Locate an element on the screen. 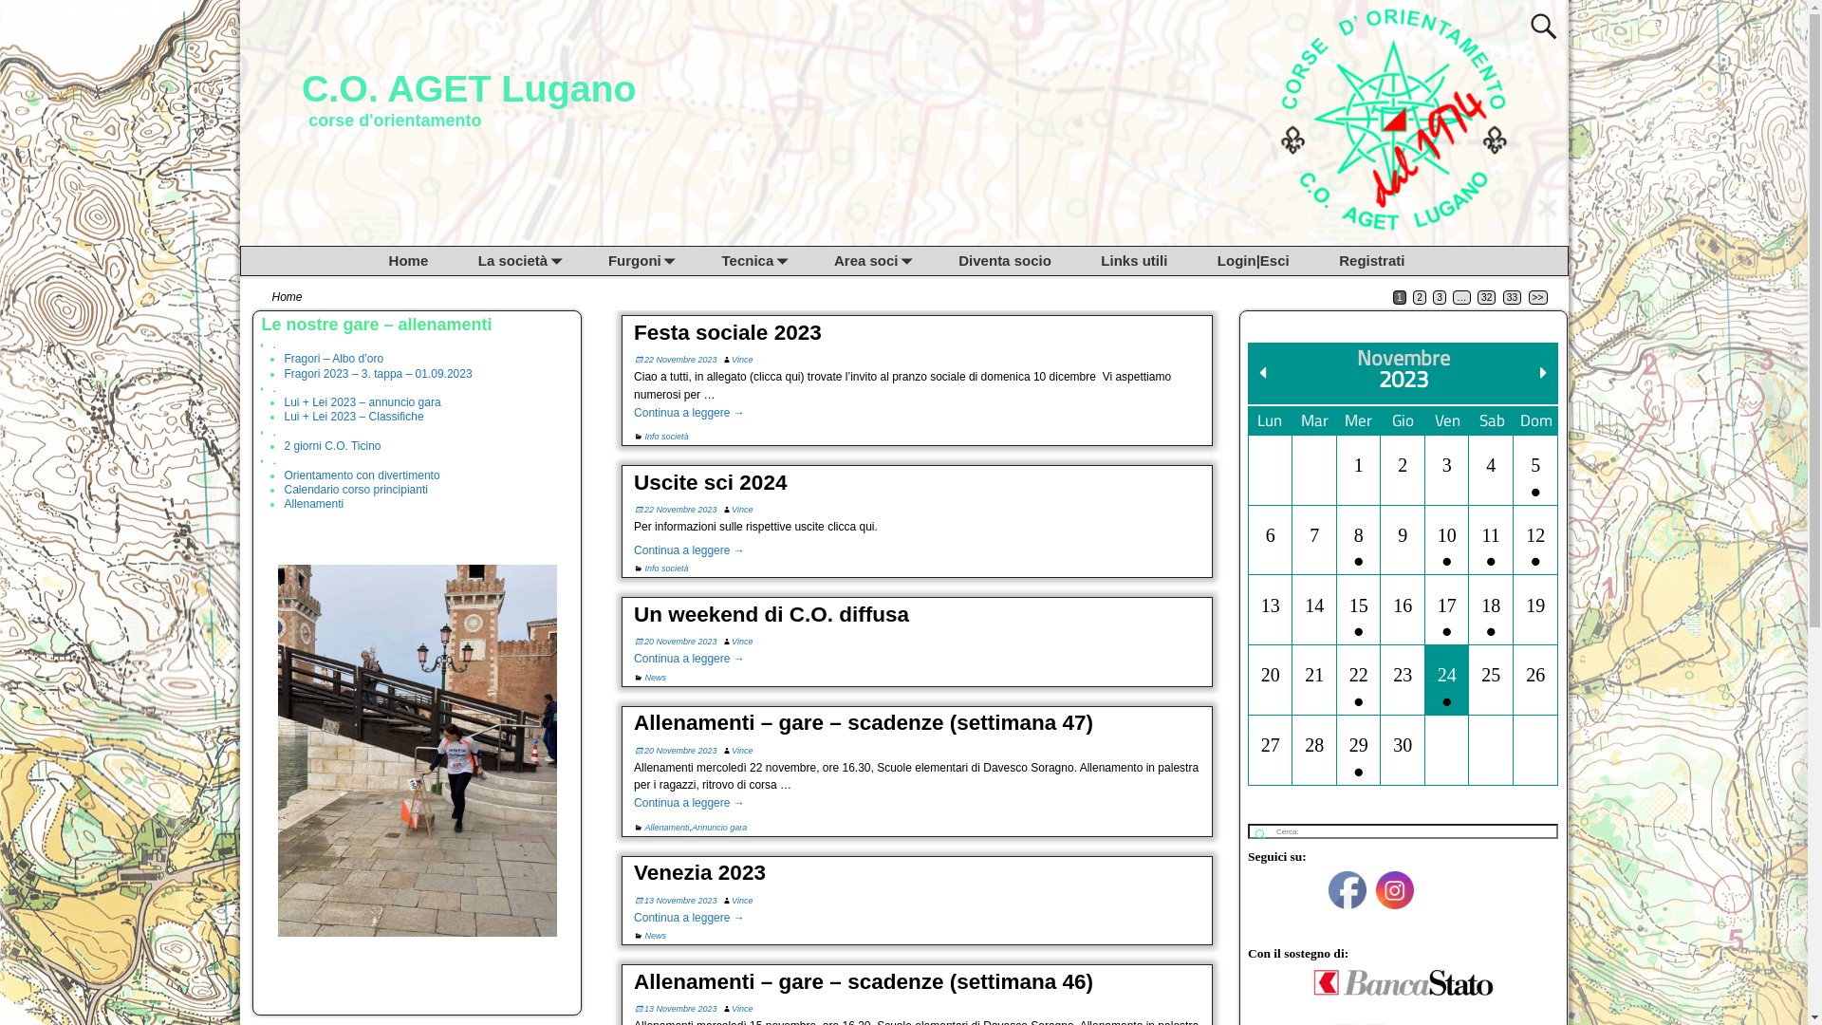 This screenshot has width=1822, height=1025. Vince is located at coordinates (742, 751).